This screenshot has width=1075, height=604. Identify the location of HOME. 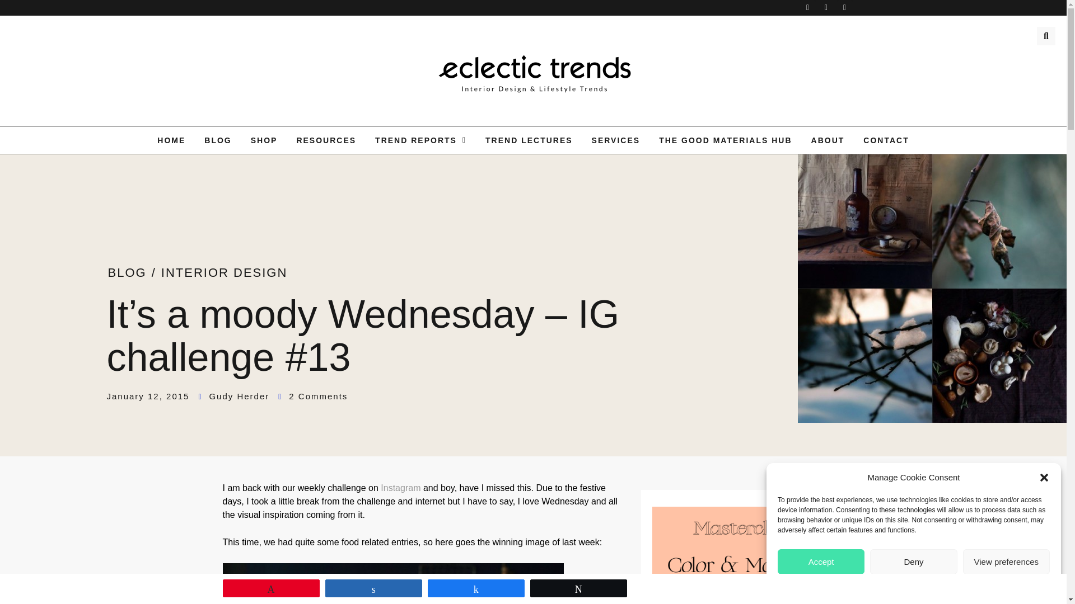
(171, 140).